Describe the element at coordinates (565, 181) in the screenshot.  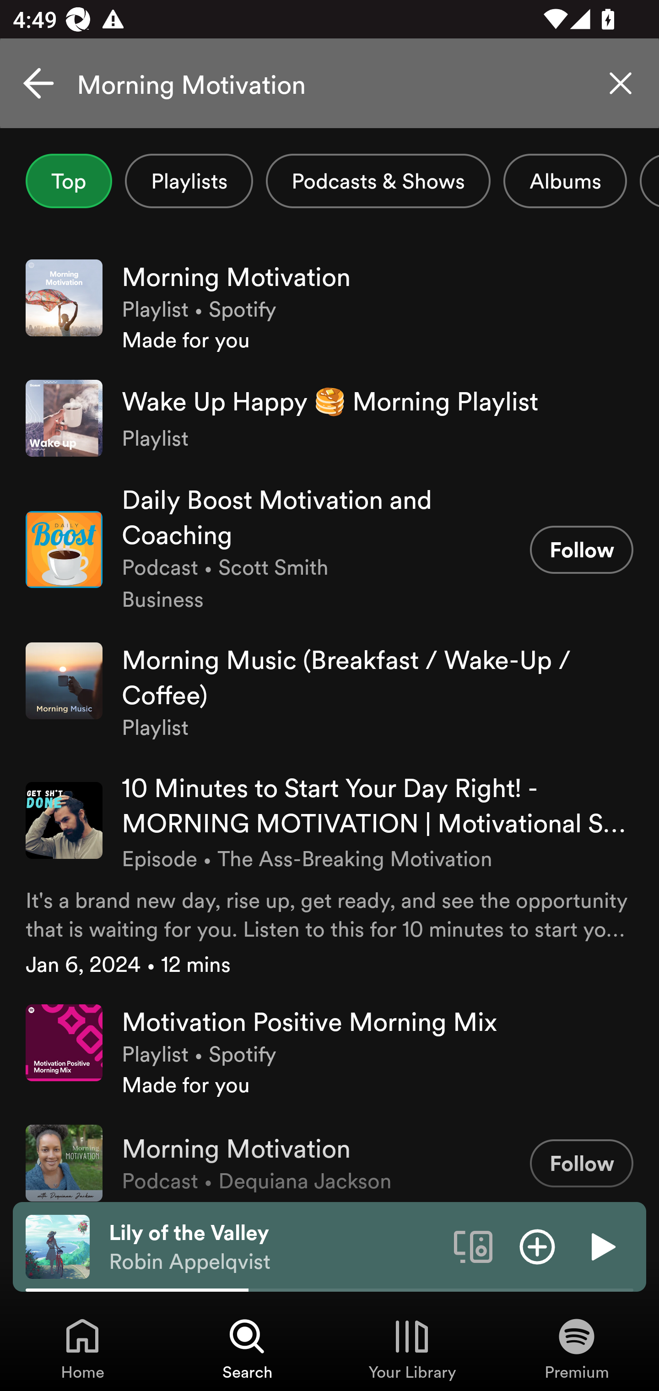
I see `Albums` at that location.